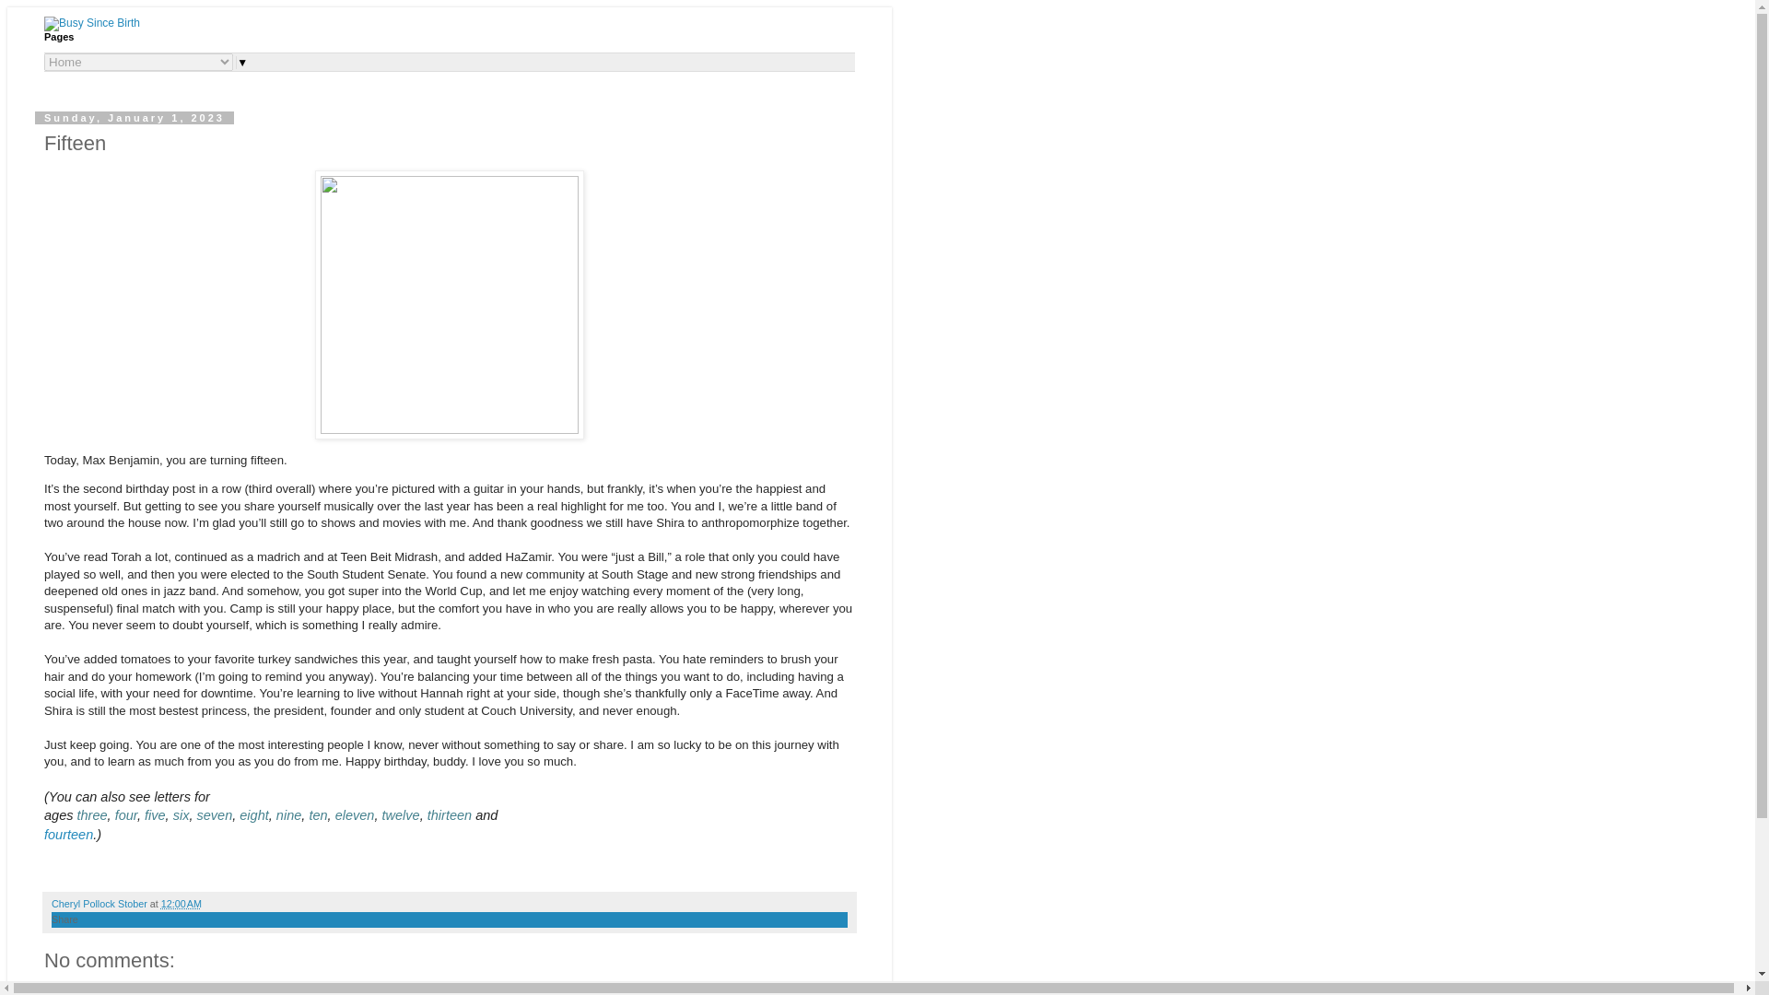 This screenshot has width=1769, height=995. I want to click on author profile, so click(100, 904).